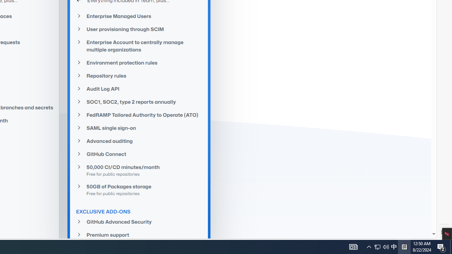 The image size is (452, 254). Describe the element at coordinates (139, 16) in the screenshot. I see `Enterprise Managed Users` at that location.